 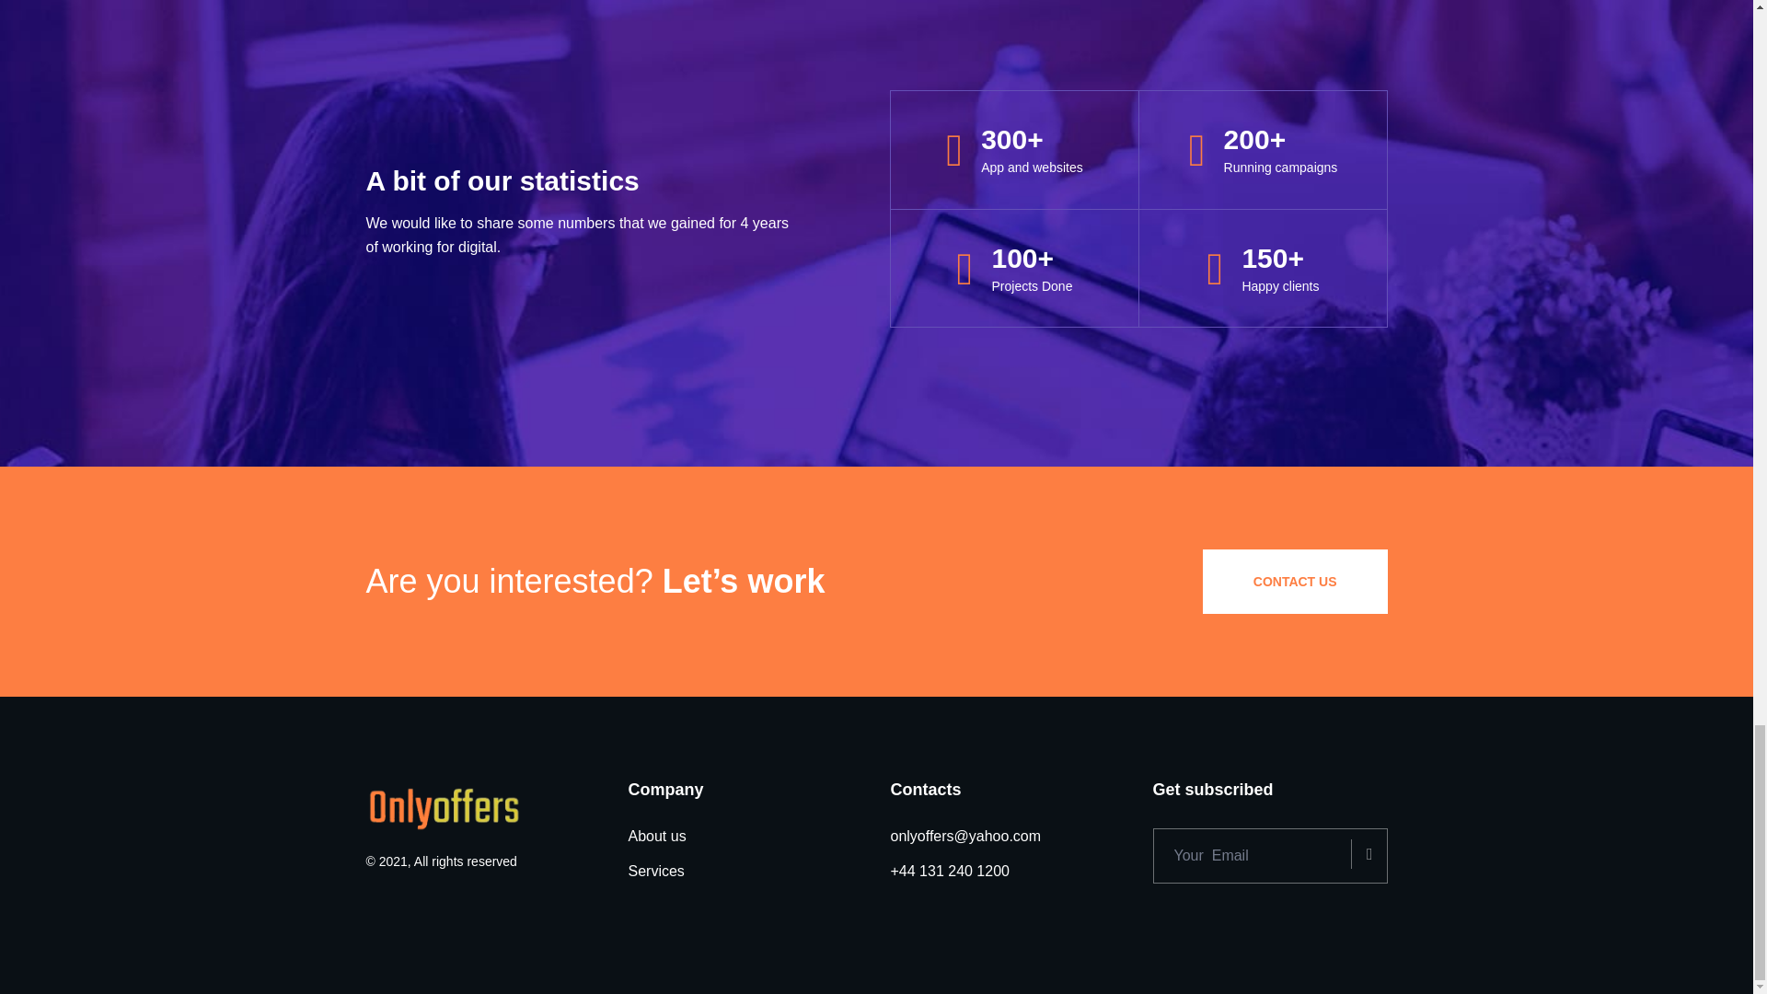 What do you see at coordinates (655, 869) in the screenshot?
I see `Services` at bounding box center [655, 869].